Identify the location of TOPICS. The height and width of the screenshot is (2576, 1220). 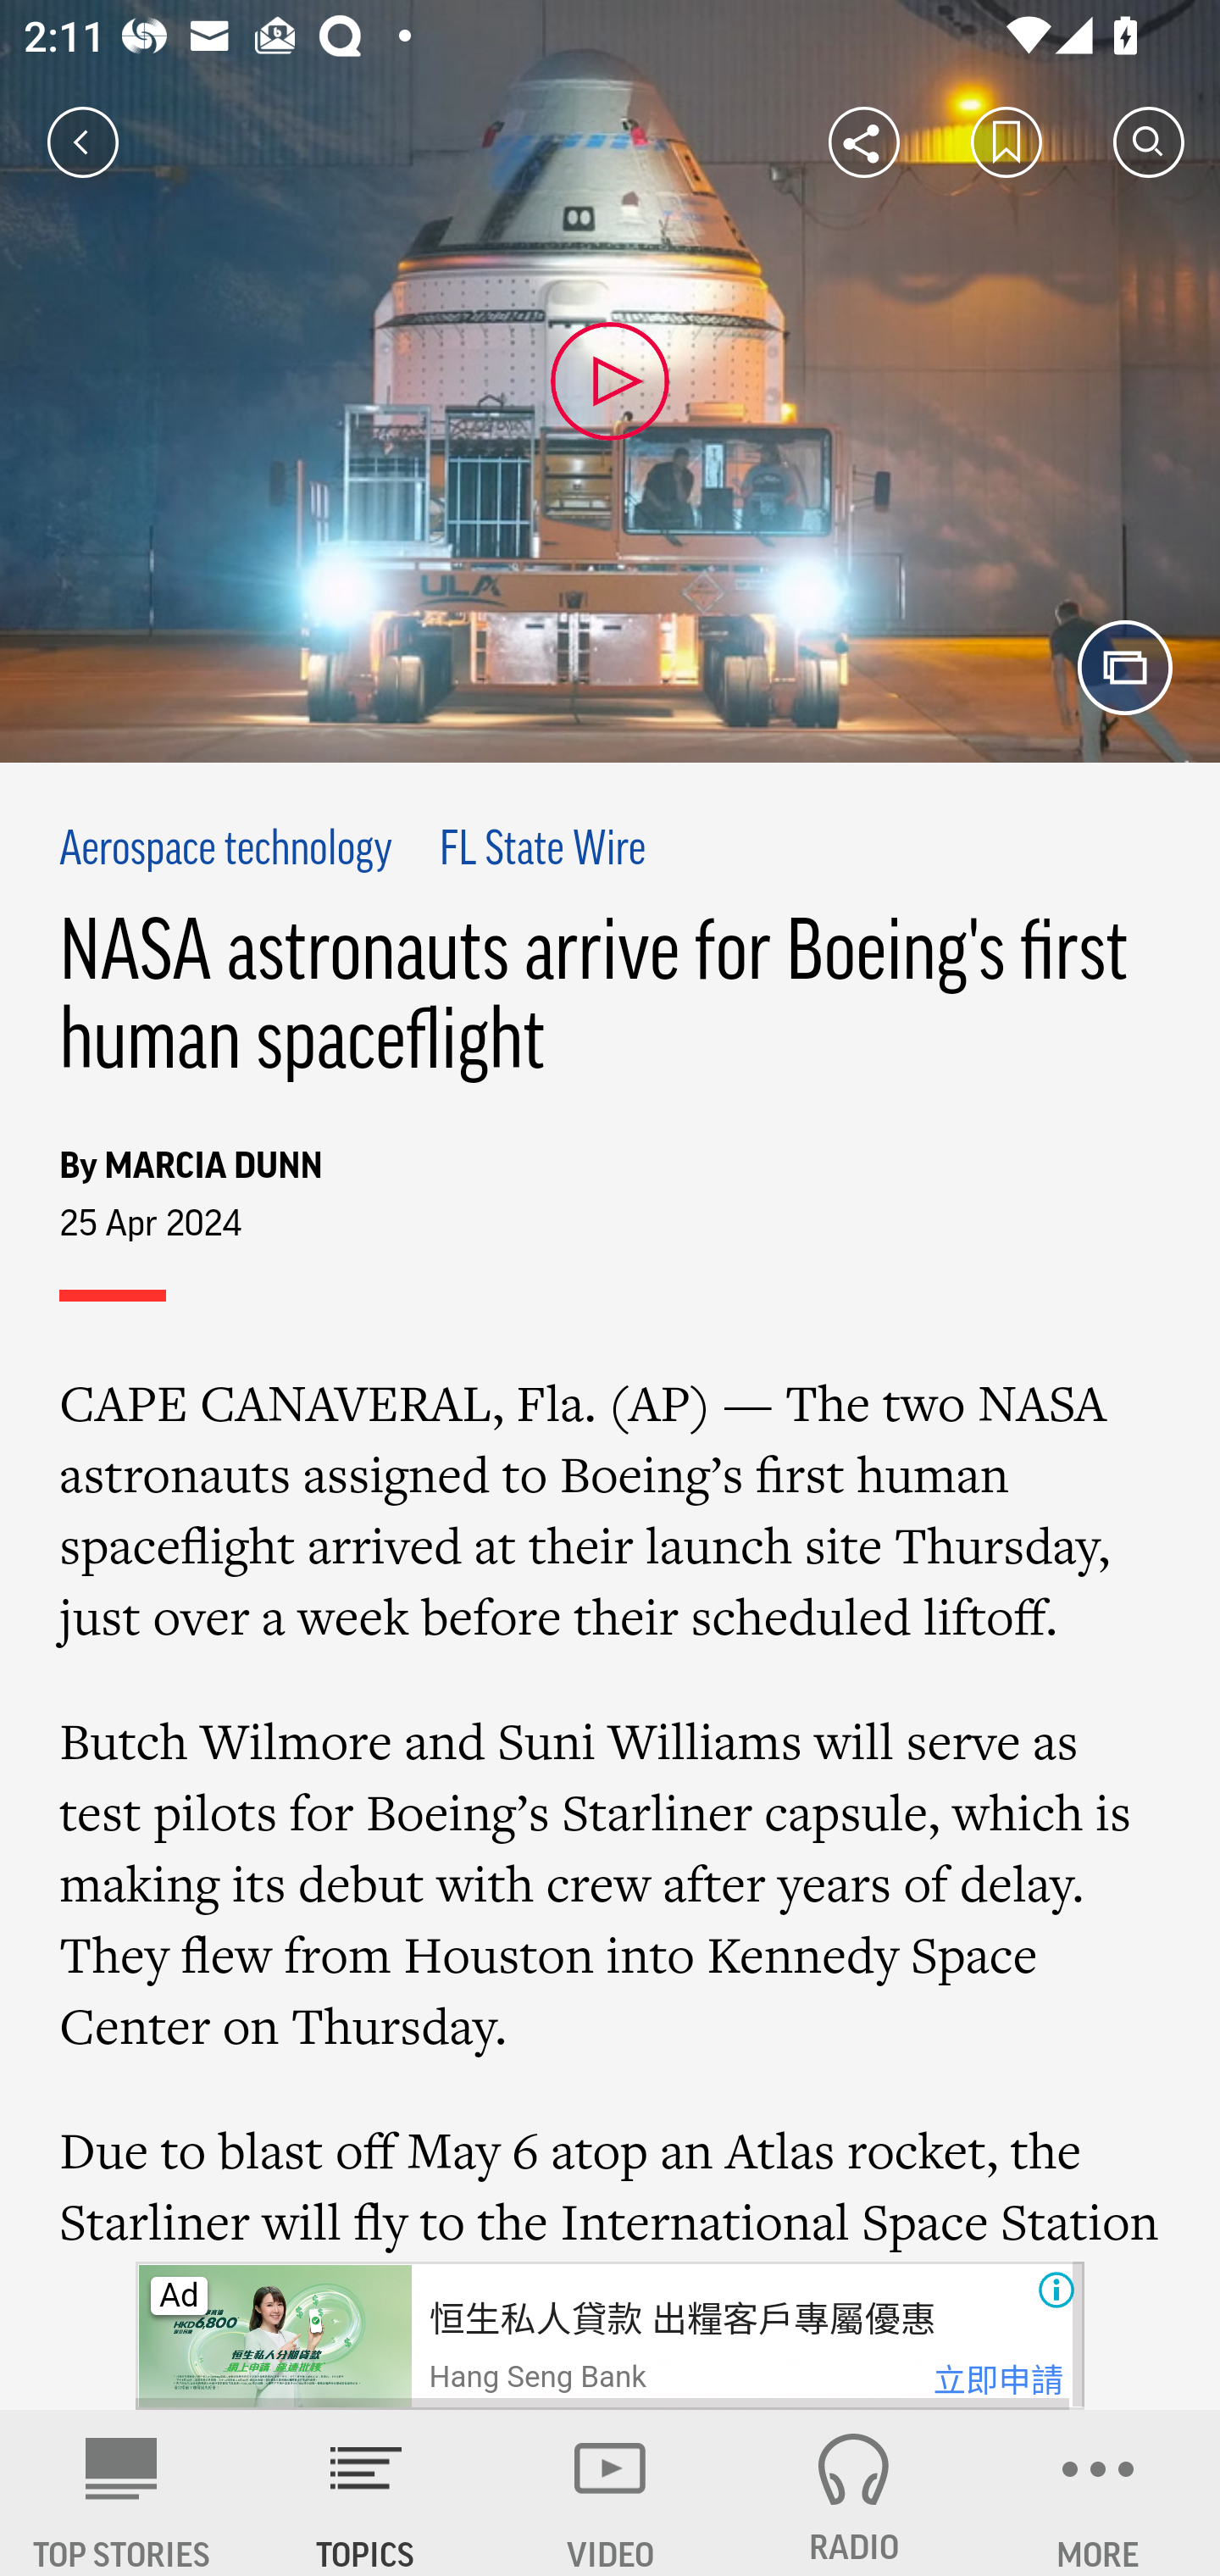
(366, 2493).